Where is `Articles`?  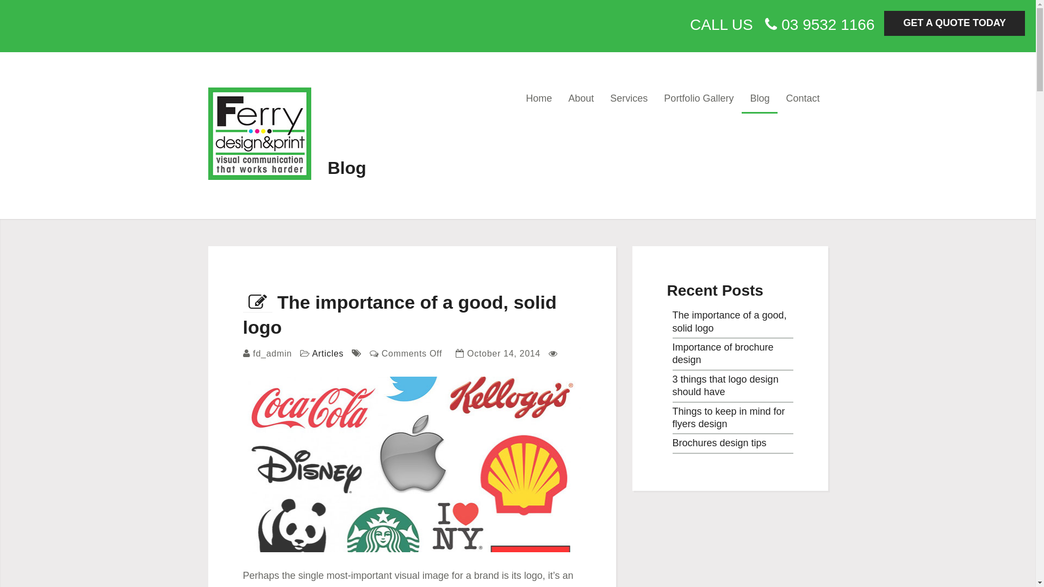 Articles is located at coordinates (328, 353).